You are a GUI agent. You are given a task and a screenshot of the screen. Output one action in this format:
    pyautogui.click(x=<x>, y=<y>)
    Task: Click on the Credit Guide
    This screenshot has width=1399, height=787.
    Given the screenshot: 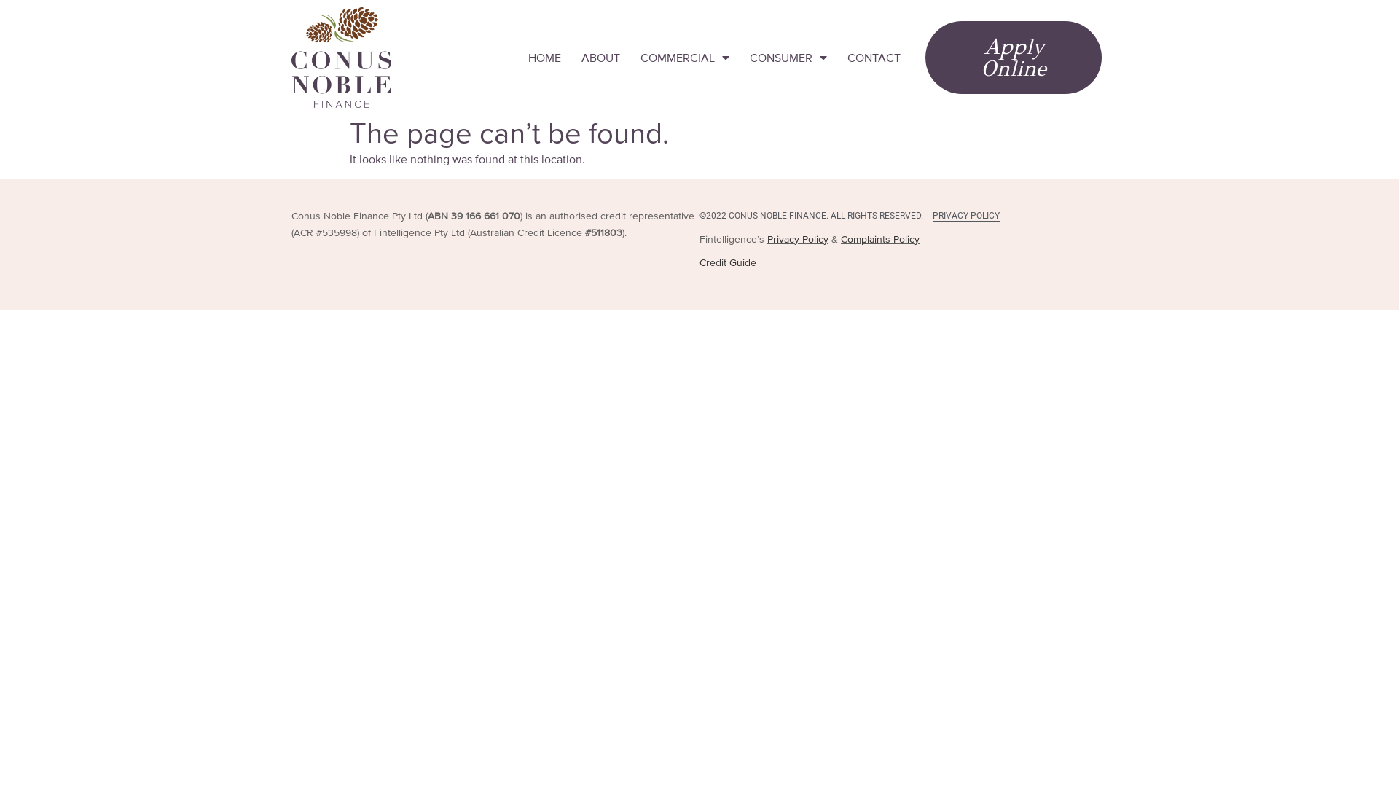 What is the action you would take?
    pyautogui.click(x=728, y=262)
    